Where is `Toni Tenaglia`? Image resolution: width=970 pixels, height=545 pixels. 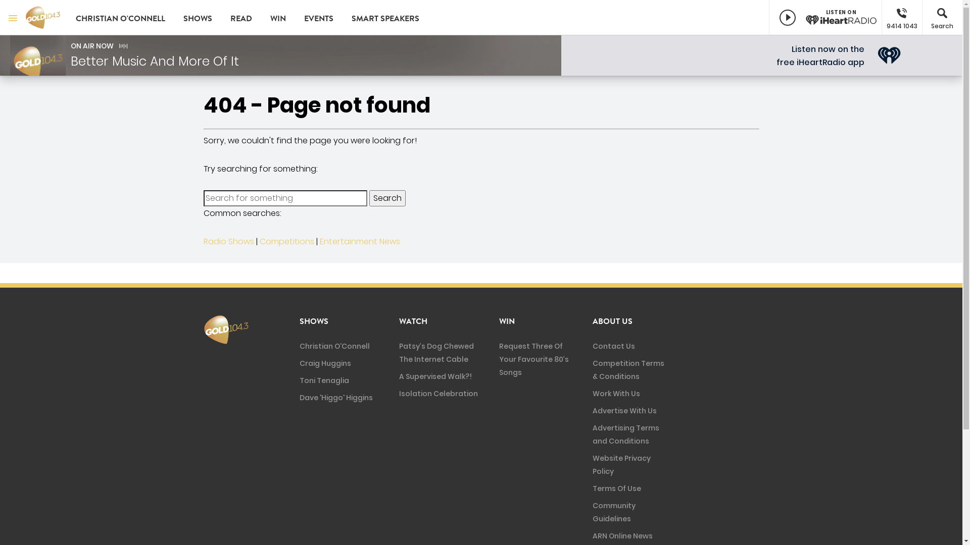 Toni Tenaglia is located at coordinates (324, 380).